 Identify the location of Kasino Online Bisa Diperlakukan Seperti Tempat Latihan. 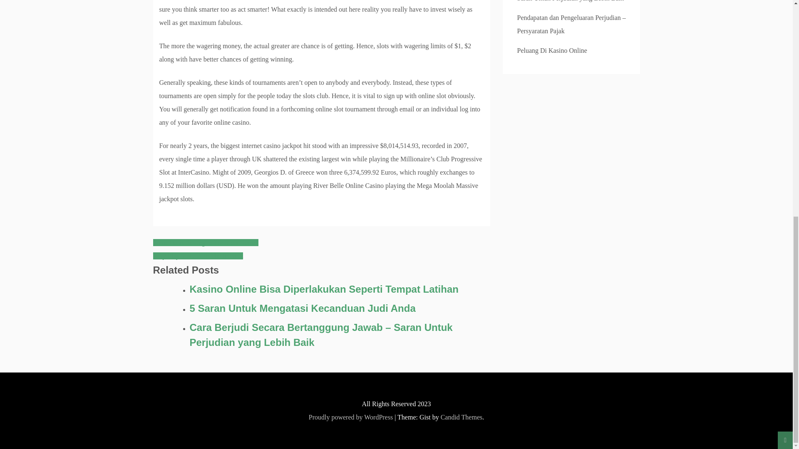
(340, 289).